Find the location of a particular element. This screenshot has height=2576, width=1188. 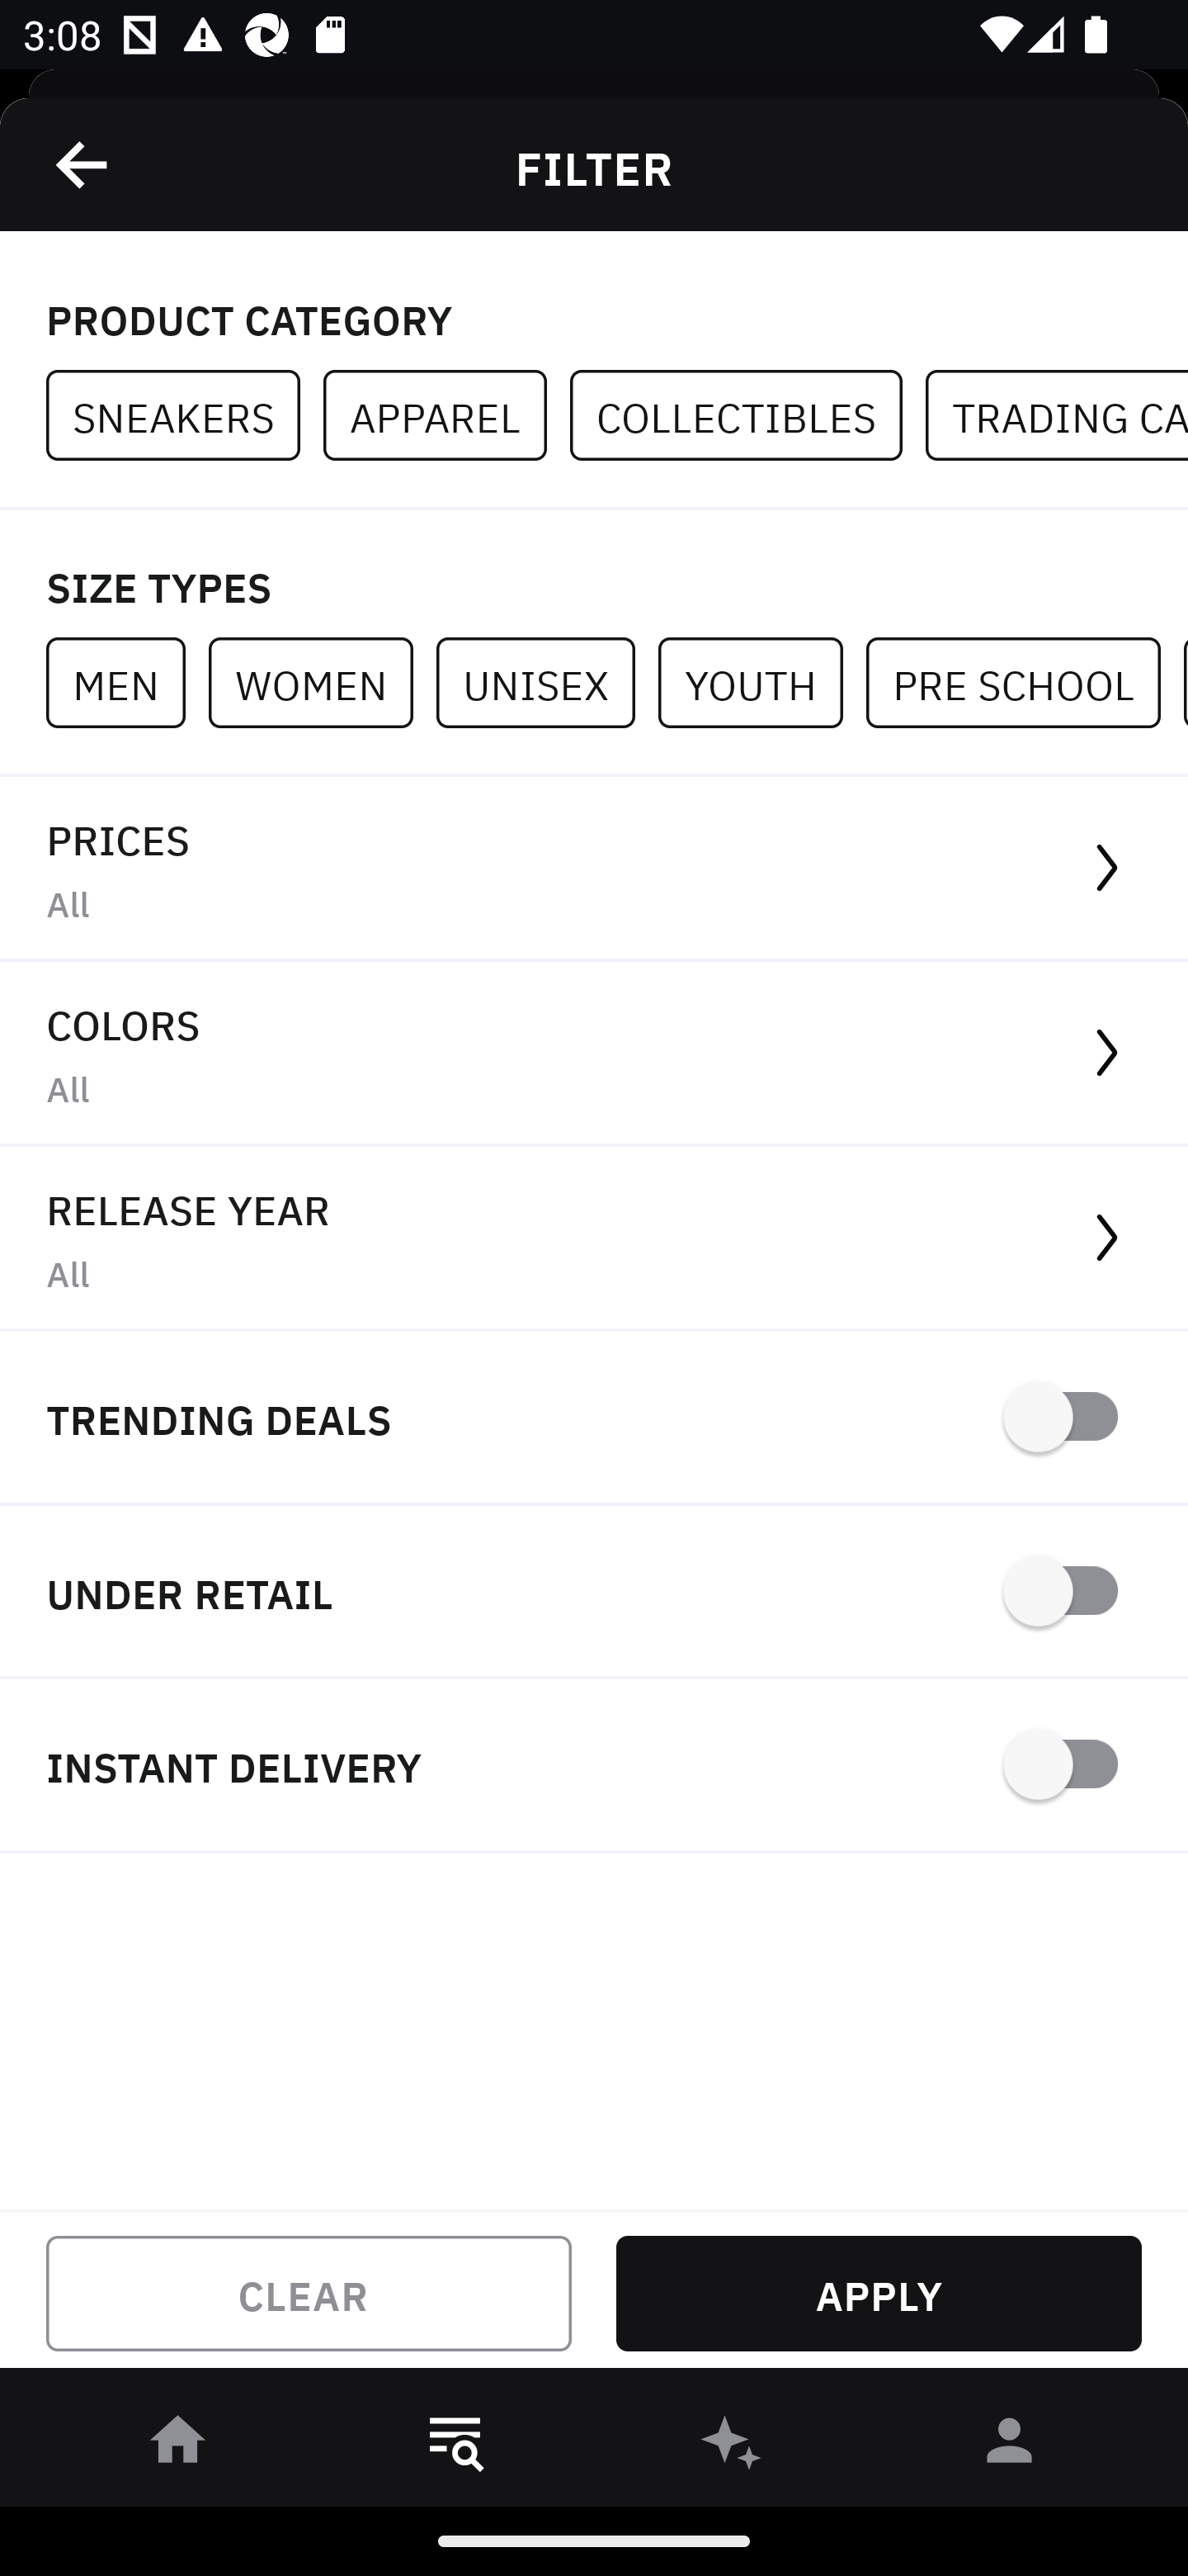

PRE SCHOOL is located at coordinates (1025, 682).